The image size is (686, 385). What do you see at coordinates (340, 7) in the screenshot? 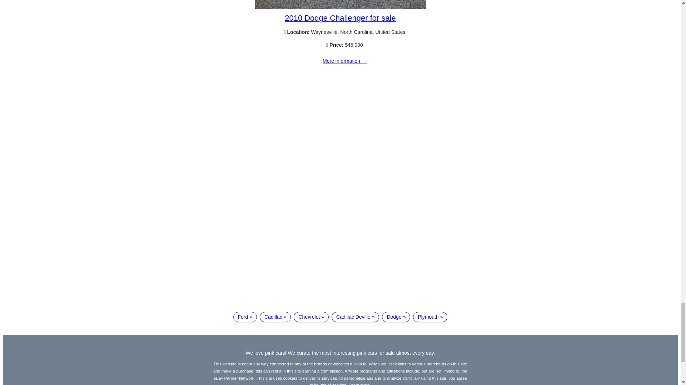
I see `2010 Dodge Challenger for sale` at bounding box center [340, 7].